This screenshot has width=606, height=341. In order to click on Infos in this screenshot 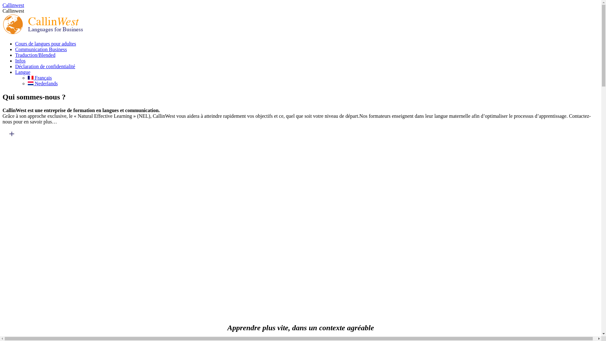, I will do `click(20, 61)`.